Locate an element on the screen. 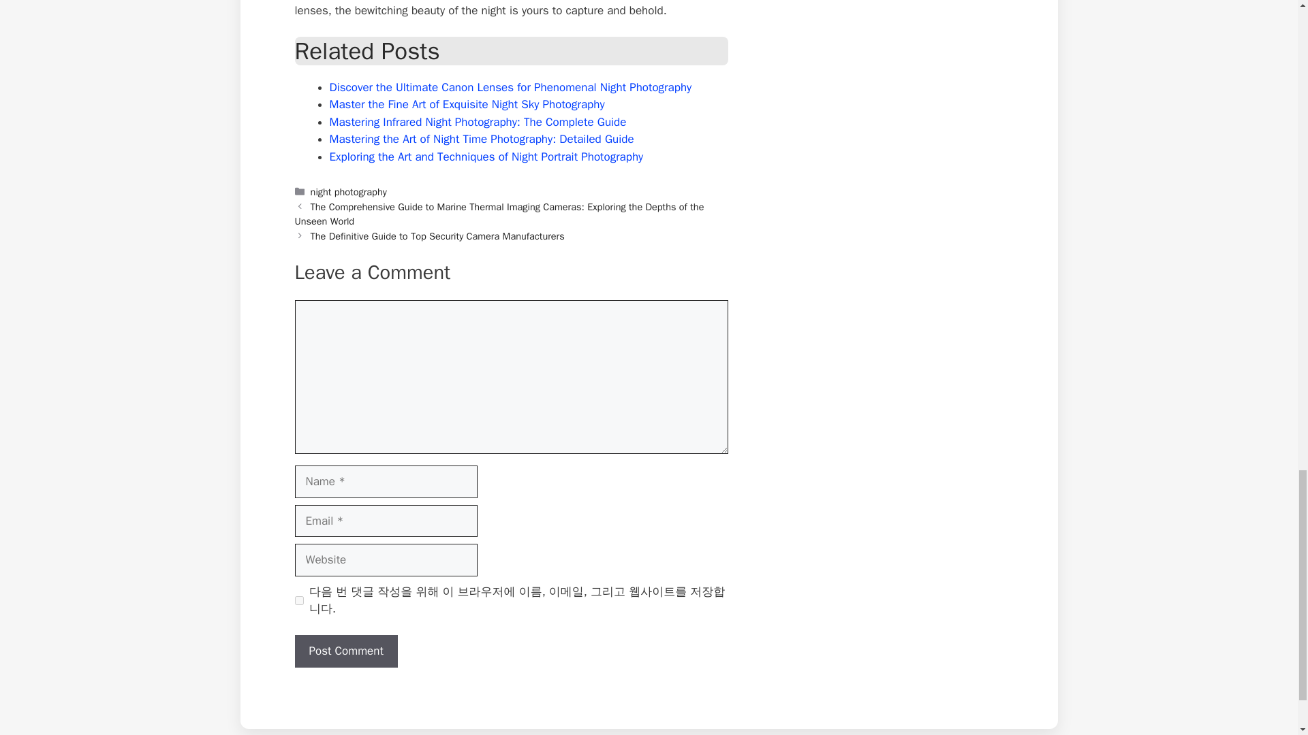  Mastering the Art of Night Time Photography: Detailed Guide is located at coordinates (482, 139).